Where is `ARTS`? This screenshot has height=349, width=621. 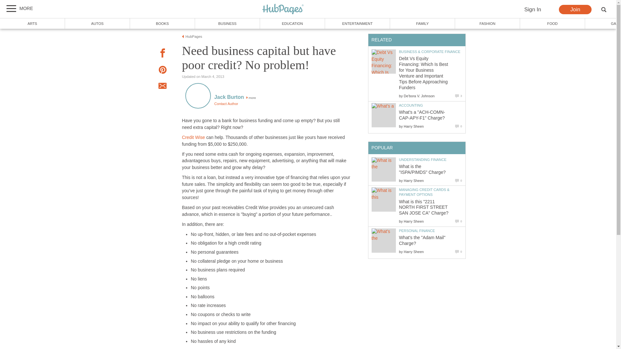
ARTS is located at coordinates (32, 23).